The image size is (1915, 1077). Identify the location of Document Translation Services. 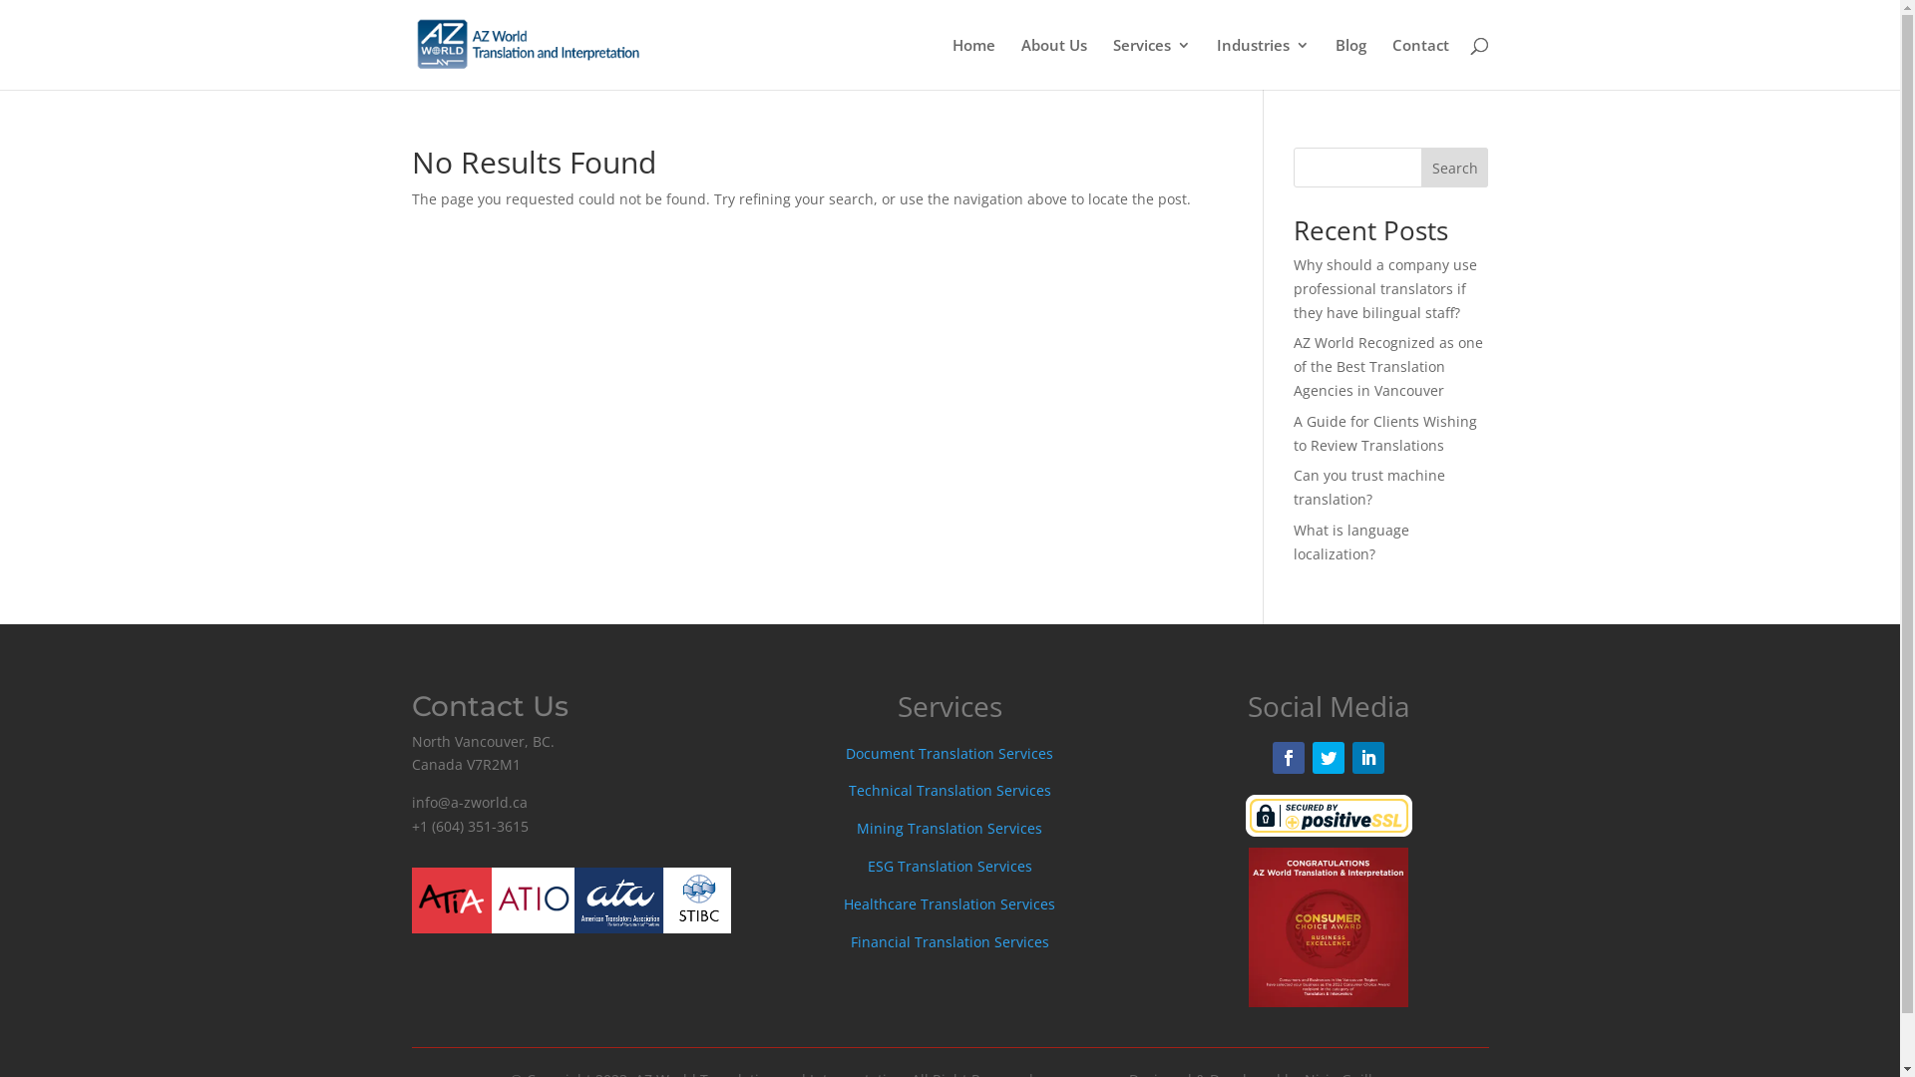
(950, 754).